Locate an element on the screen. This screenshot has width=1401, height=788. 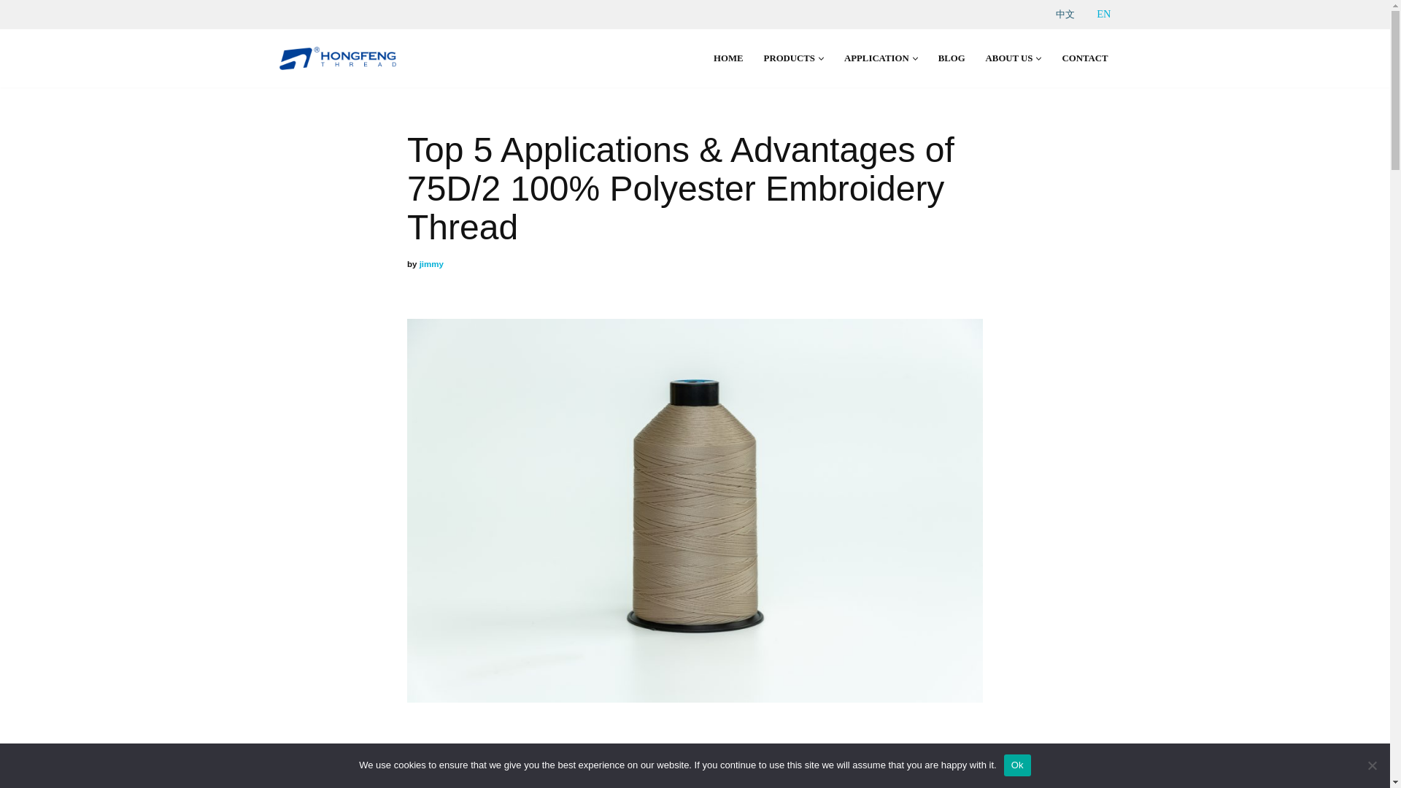
HOME is located at coordinates (728, 58).